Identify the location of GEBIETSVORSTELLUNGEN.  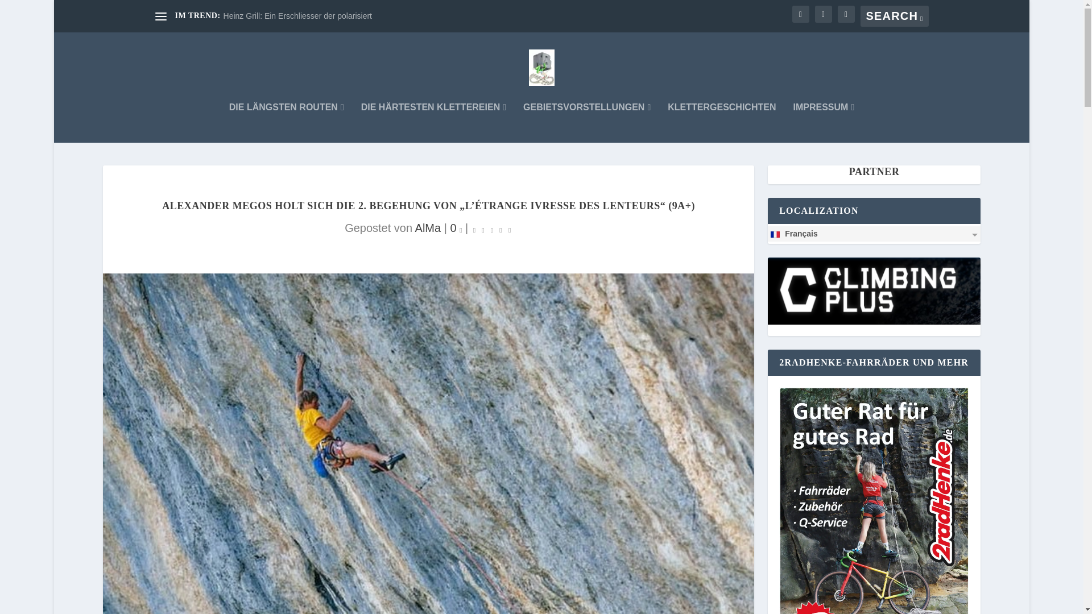
(587, 123).